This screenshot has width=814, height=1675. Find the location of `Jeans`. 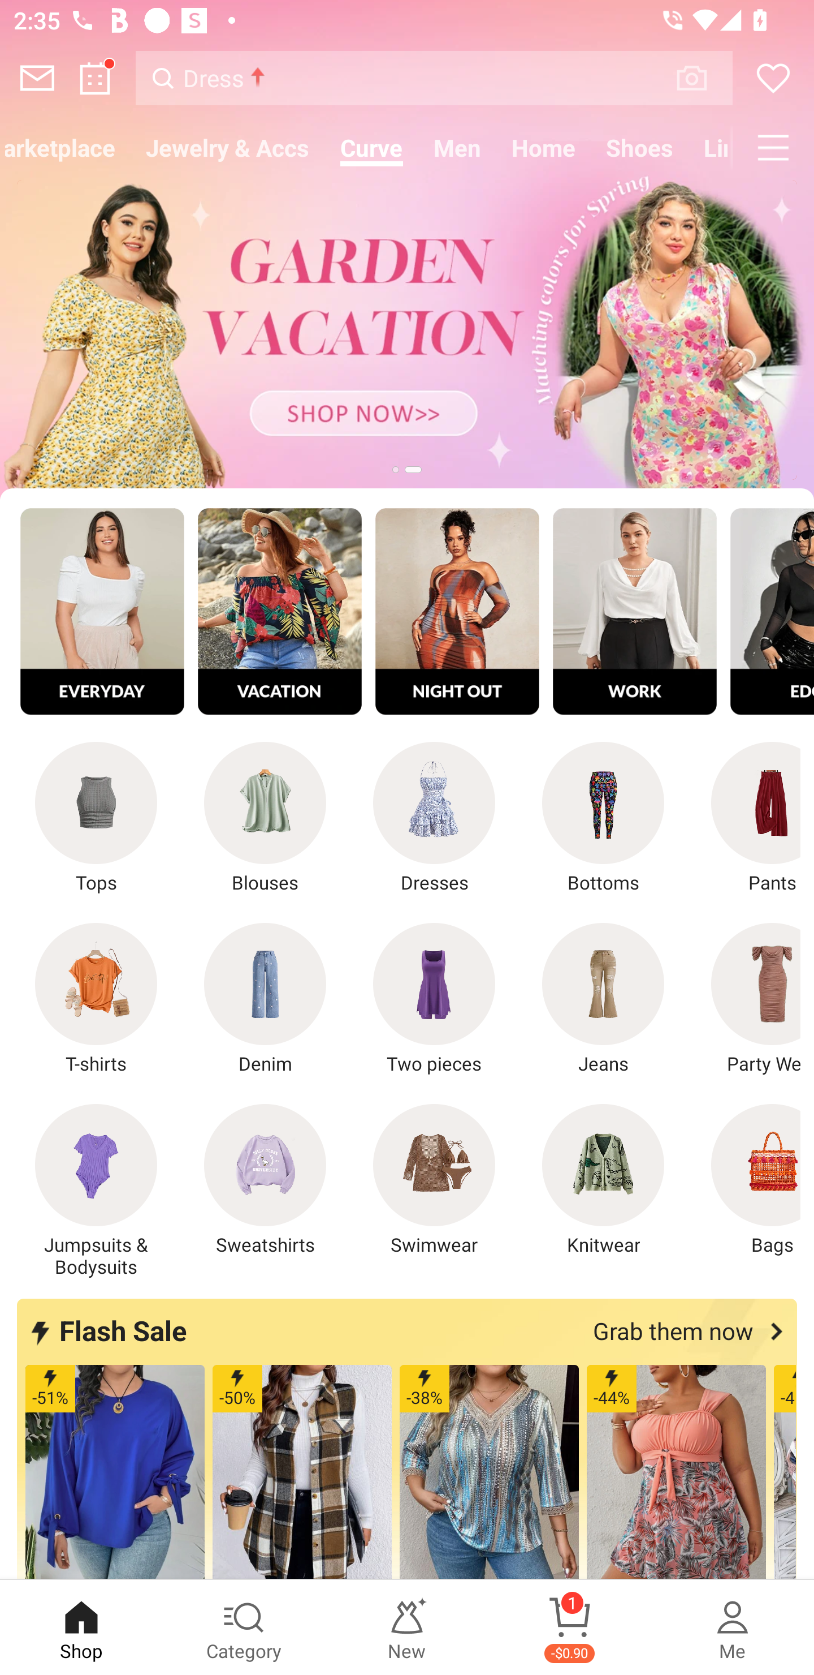

Jeans is located at coordinates (603, 999).